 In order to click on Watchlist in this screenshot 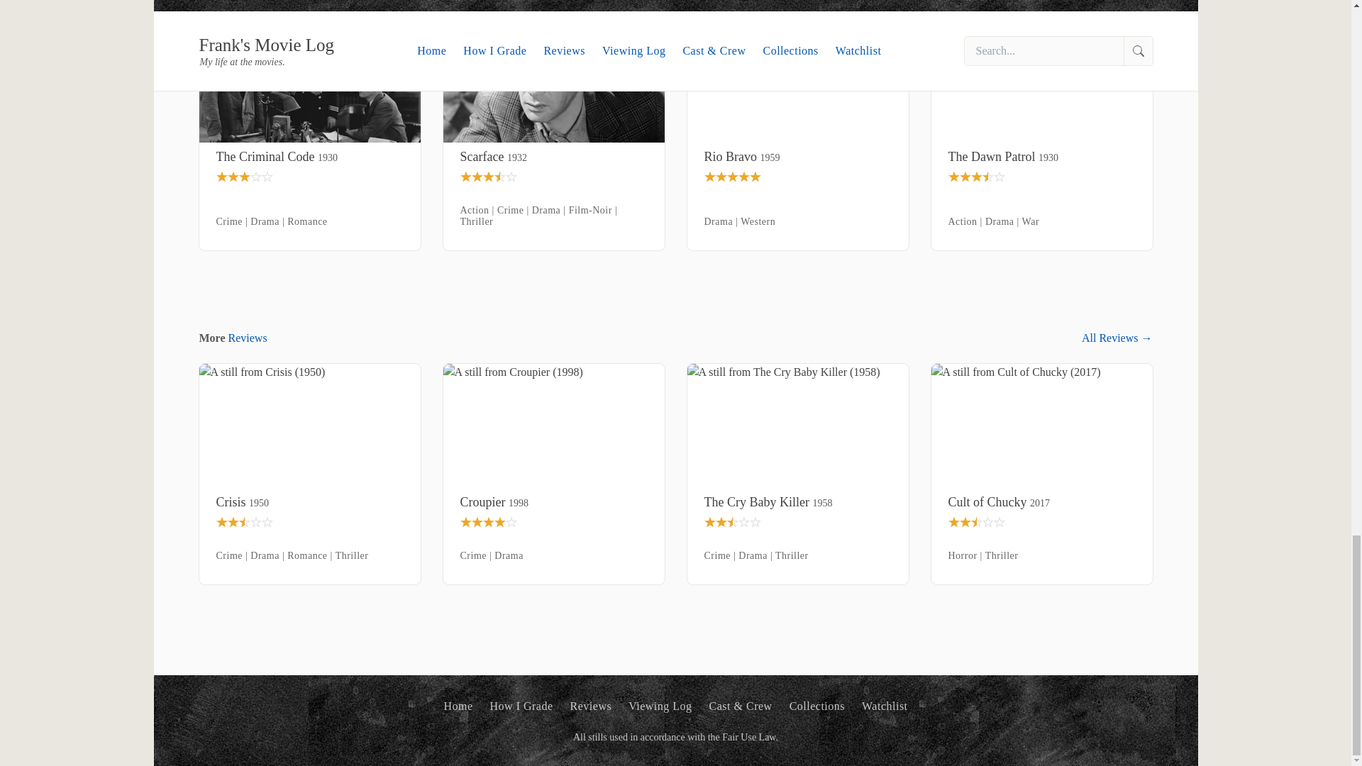, I will do `click(885, 706)`.